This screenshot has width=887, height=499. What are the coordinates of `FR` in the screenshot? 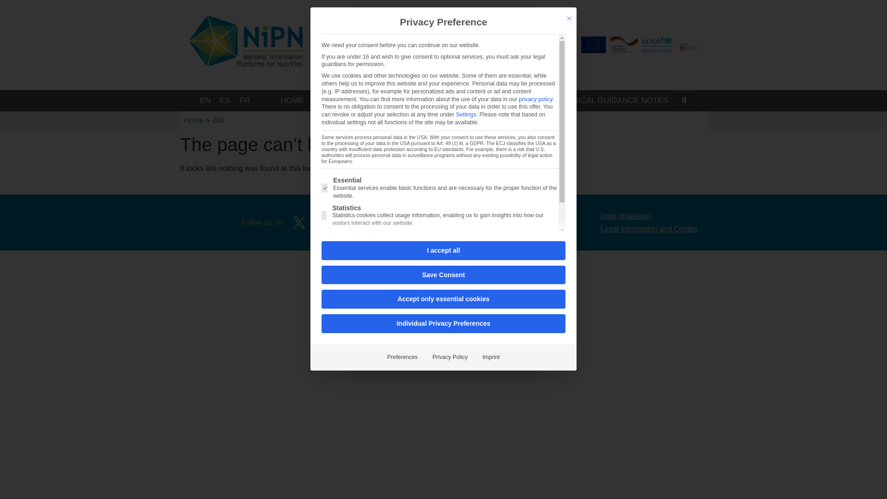 It's located at (245, 101).